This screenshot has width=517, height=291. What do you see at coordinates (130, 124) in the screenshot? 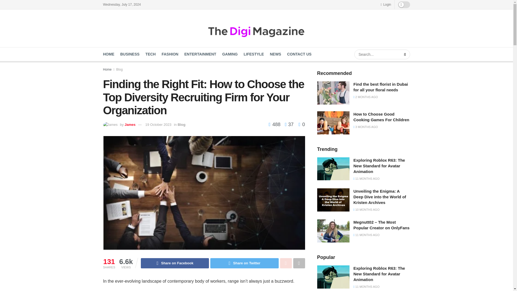
I see `James` at bounding box center [130, 124].